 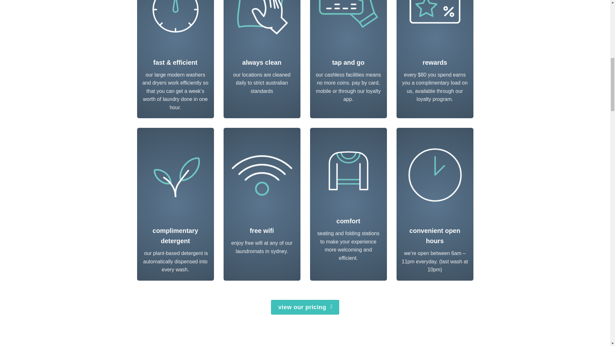 I want to click on view our pricing, so click(x=305, y=307).